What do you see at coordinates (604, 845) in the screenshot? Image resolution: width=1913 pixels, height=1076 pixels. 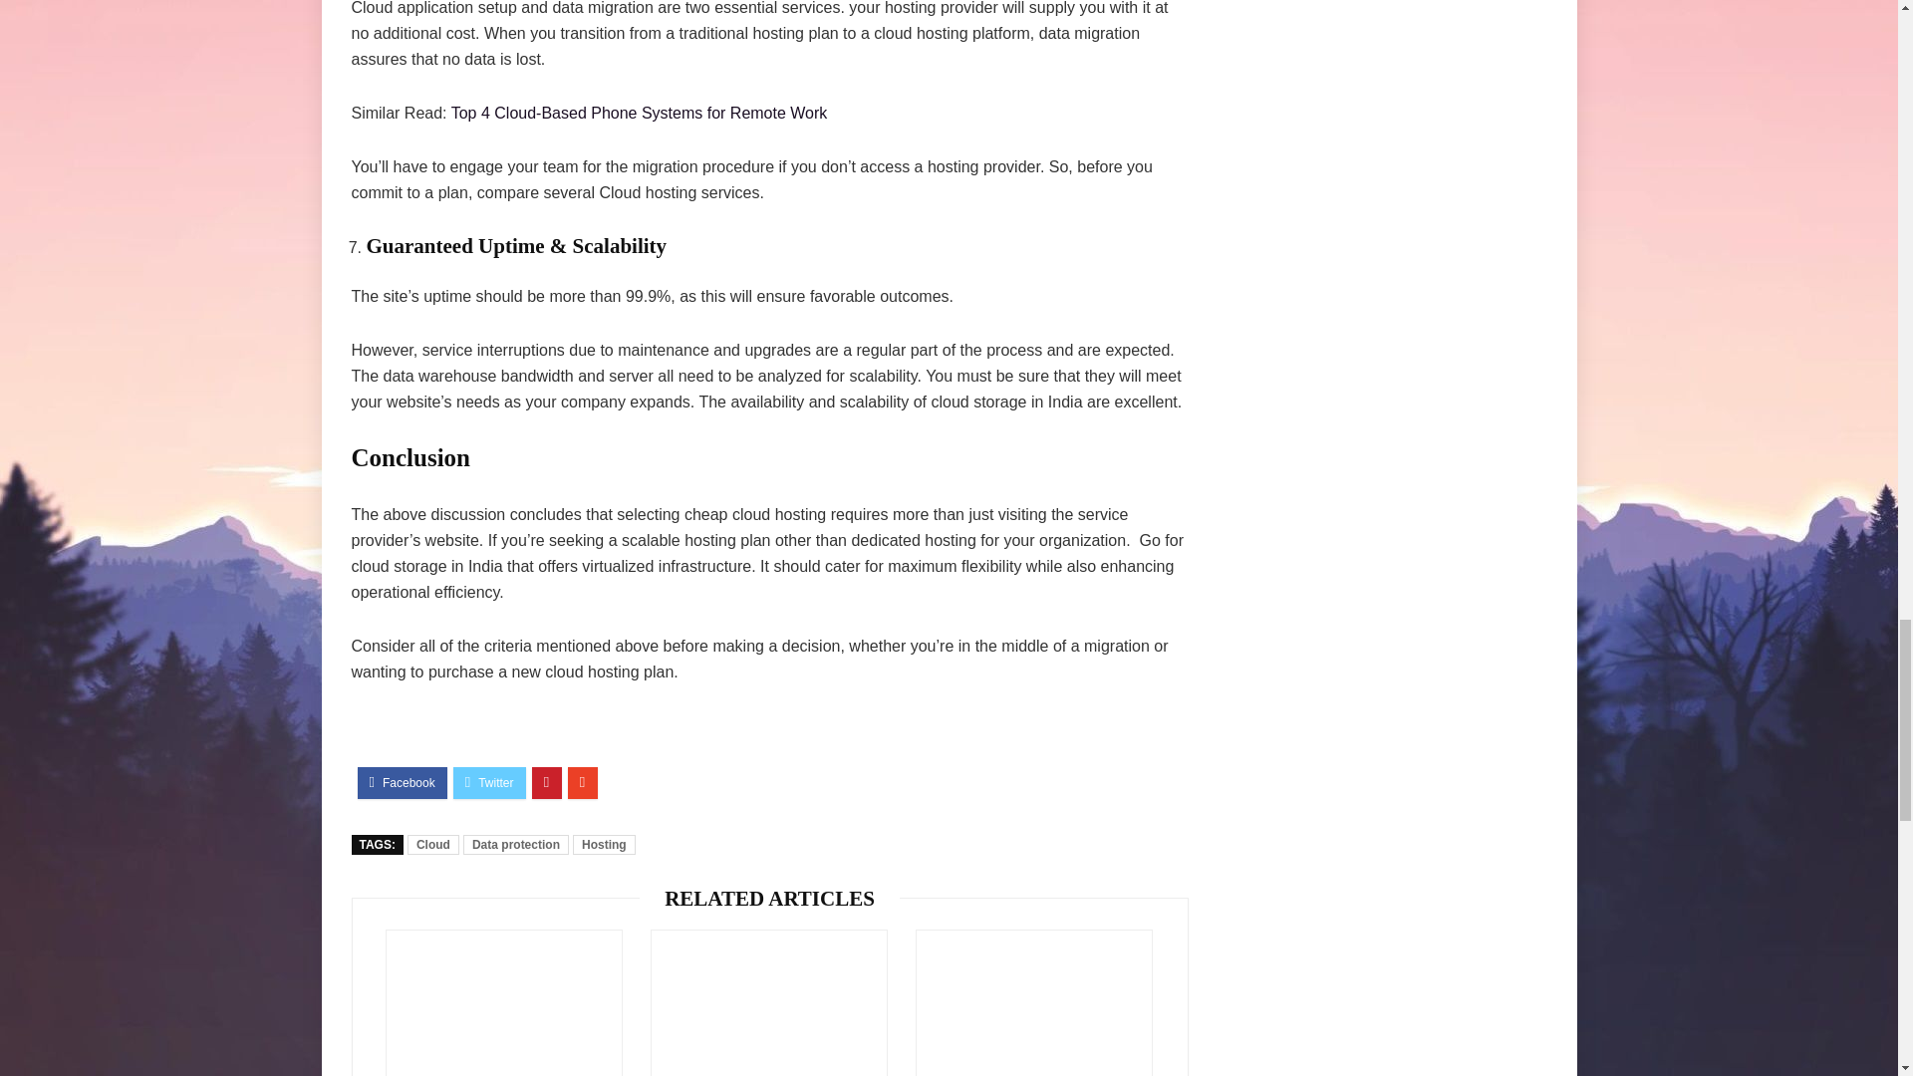 I see `Hosting` at bounding box center [604, 845].